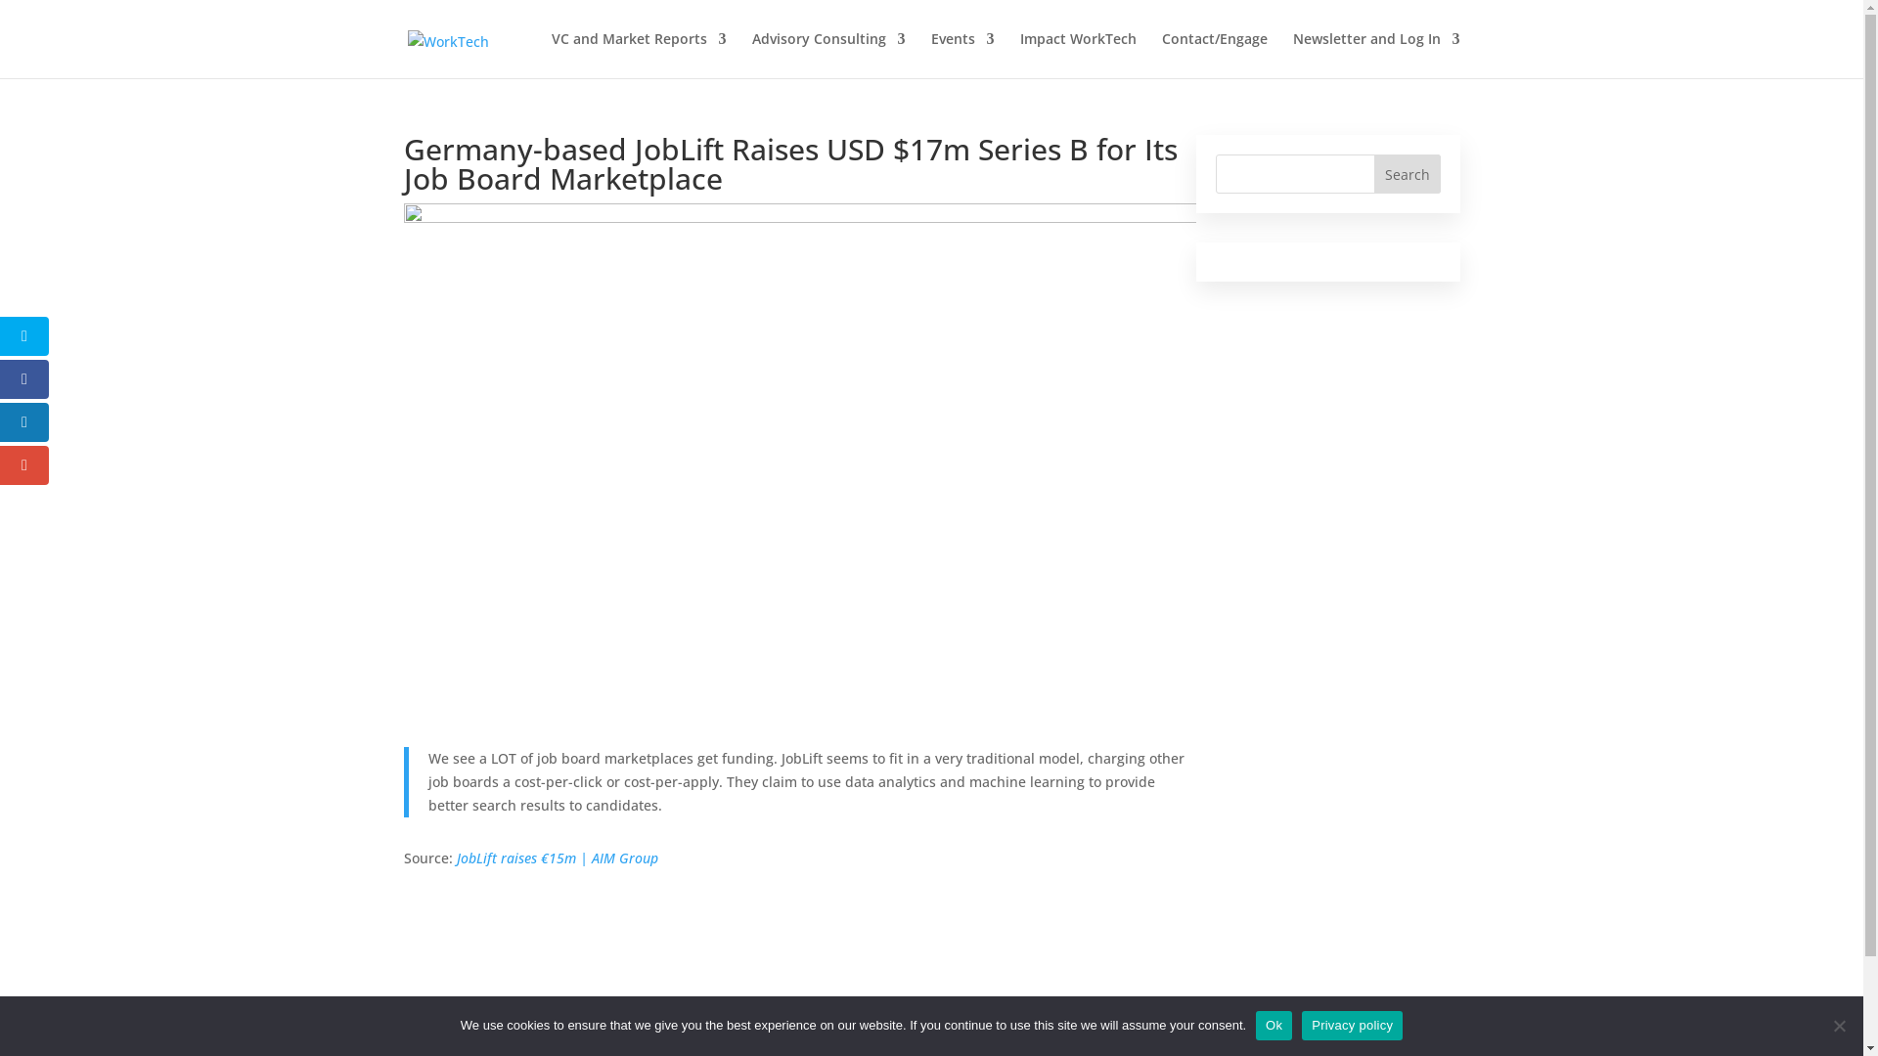 This screenshot has height=1056, width=1878. What do you see at coordinates (1078, 55) in the screenshot?
I see `Impact WorkTech` at bounding box center [1078, 55].